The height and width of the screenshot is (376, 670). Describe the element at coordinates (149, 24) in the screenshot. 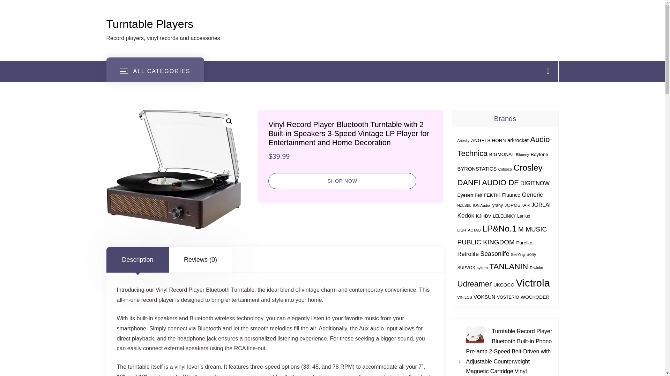

I see `Turntable Players` at that location.